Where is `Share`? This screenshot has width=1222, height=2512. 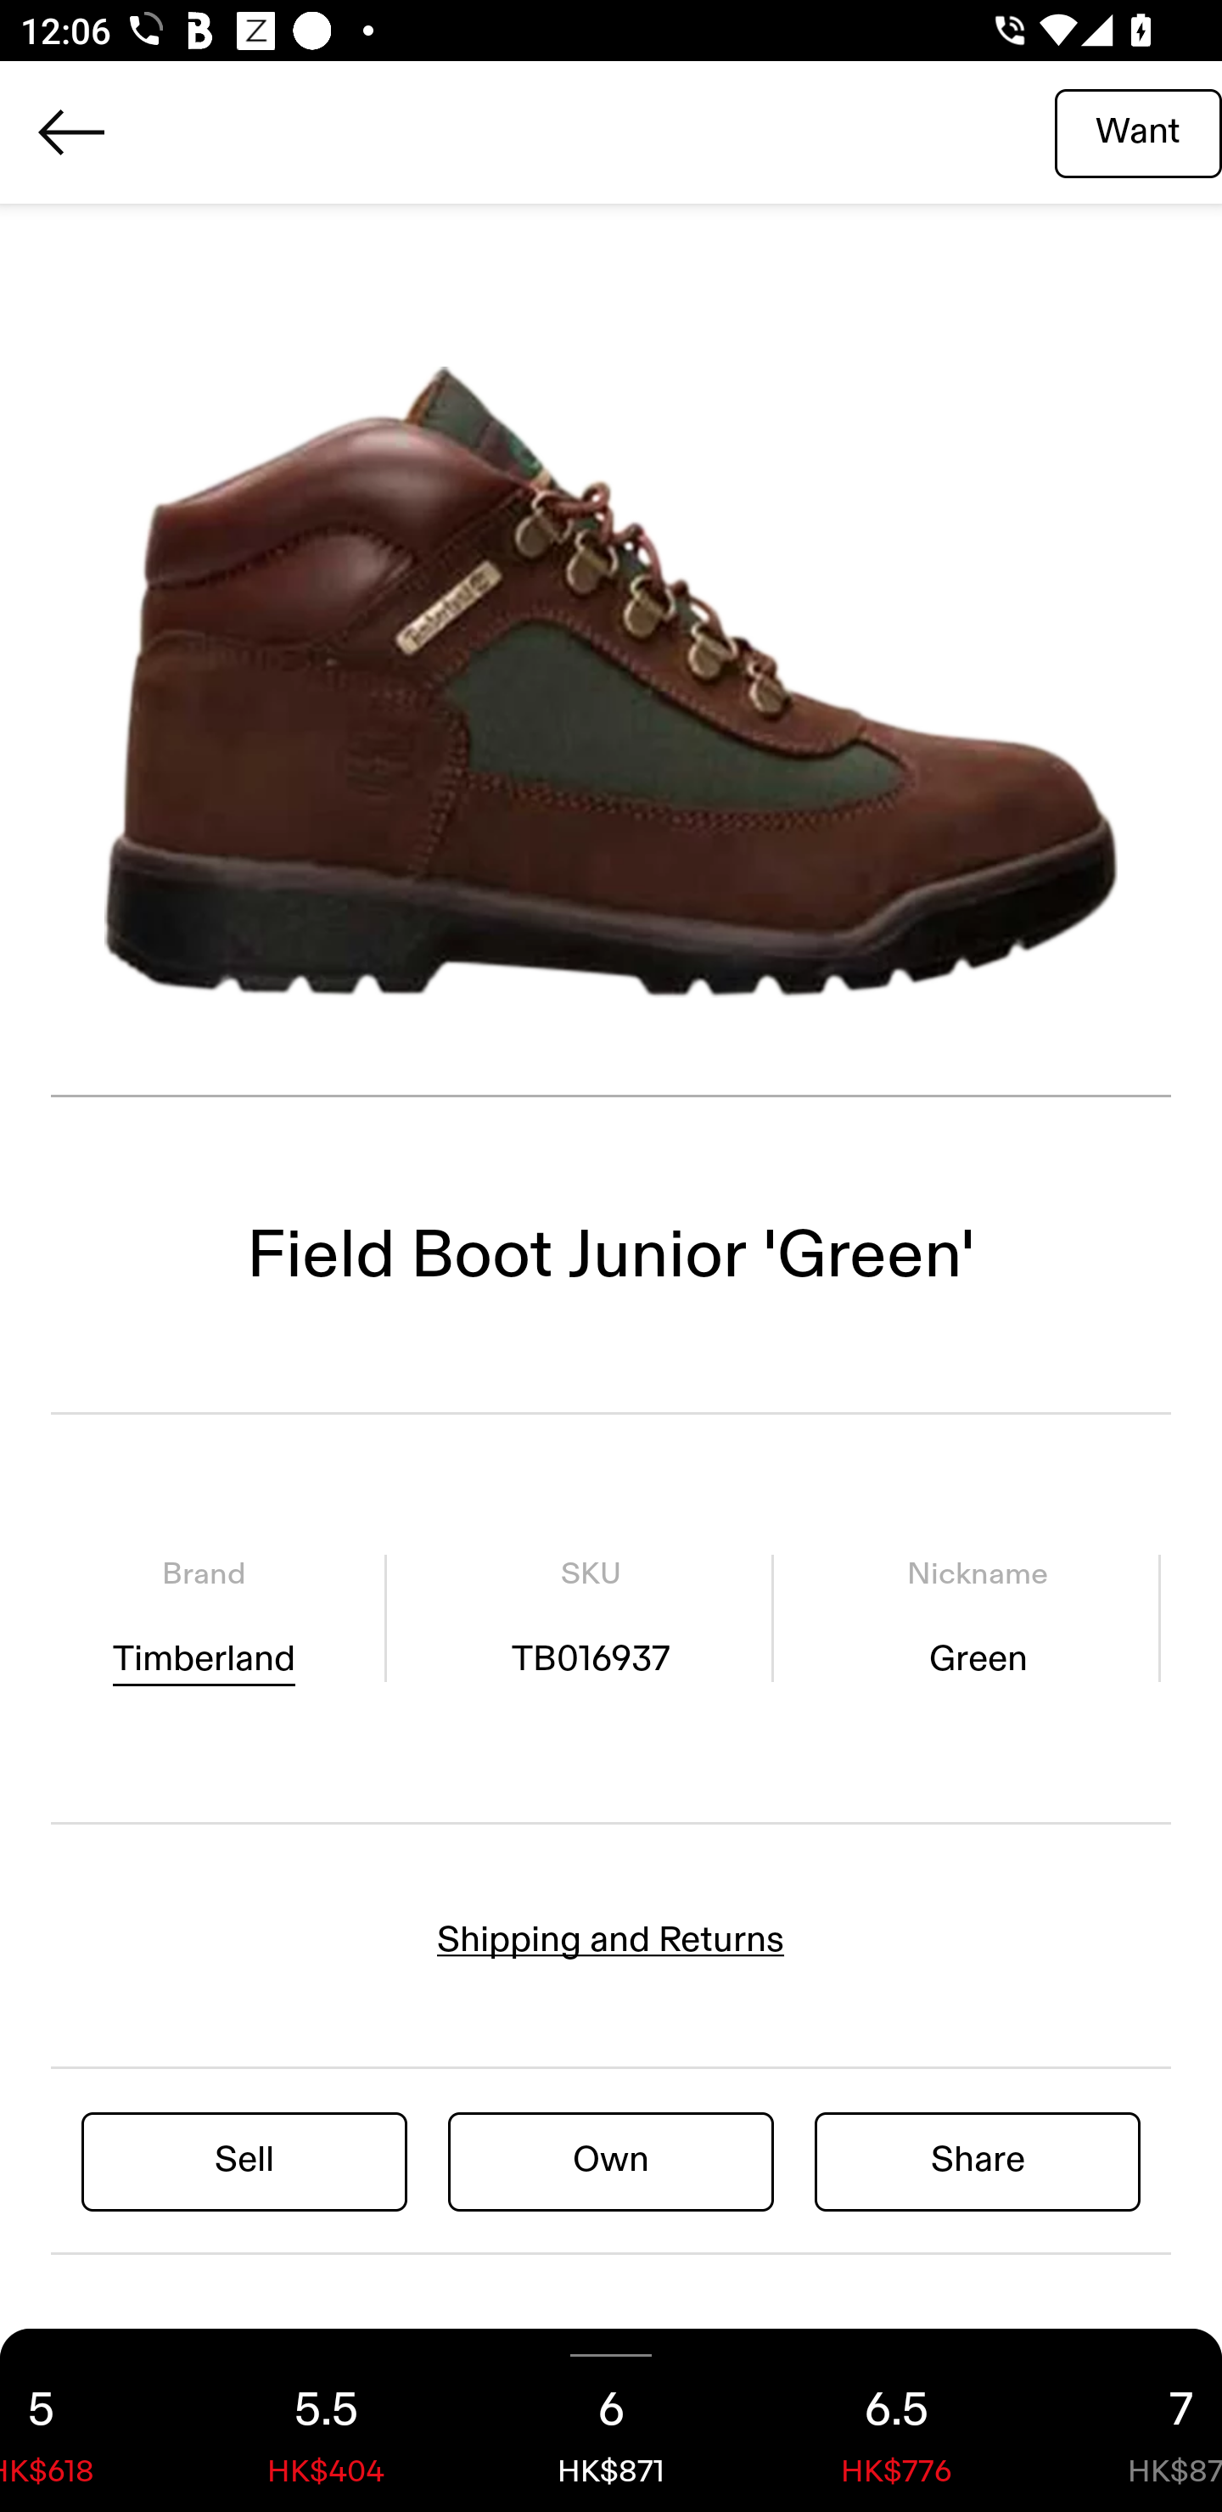
Share is located at coordinates (978, 2160).